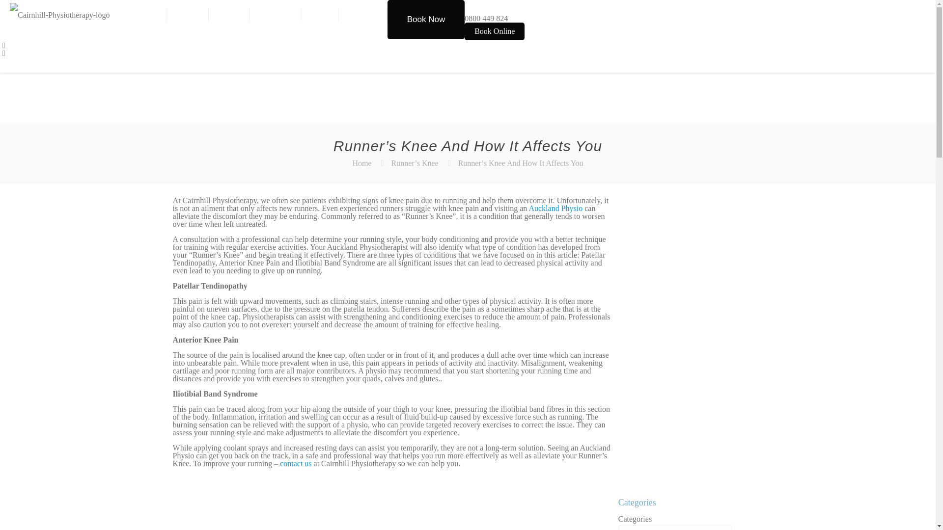 Image resolution: width=943 pixels, height=530 pixels. What do you see at coordinates (361, 163) in the screenshot?
I see `Home` at bounding box center [361, 163].